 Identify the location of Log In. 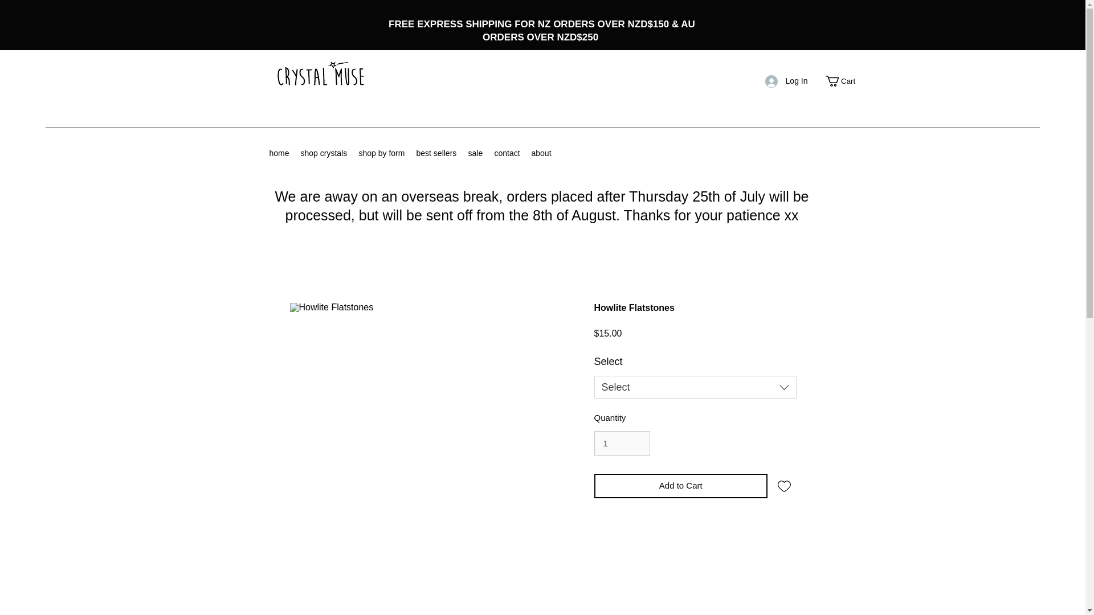
(786, 81).